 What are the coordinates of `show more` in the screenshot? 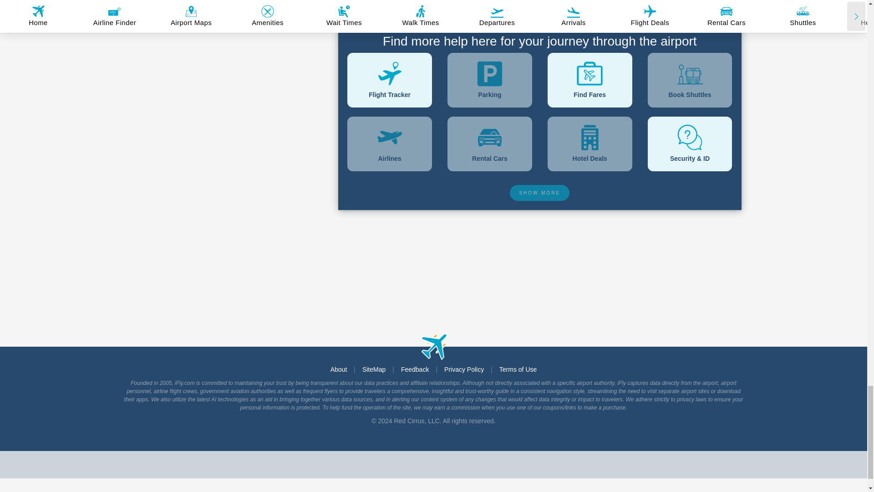 It's located at (539, 193).